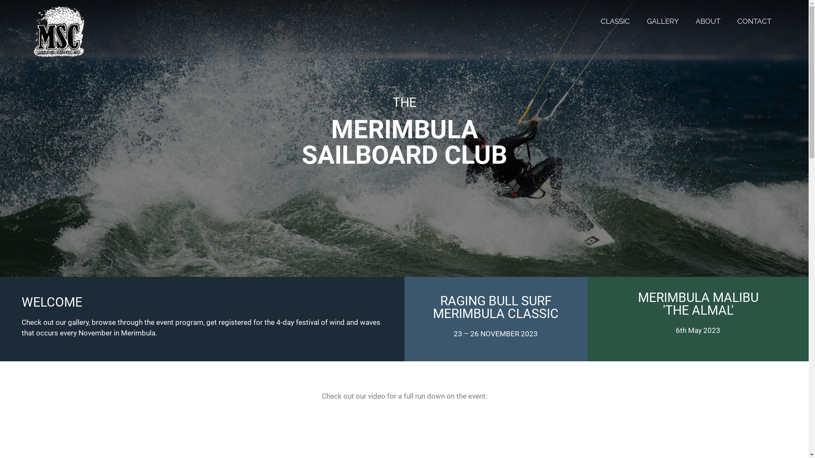 The image size is (815, 458). What do you see at coordinates (708, 21) in the screenshot?
I see `ABOUT` at bounding box center [708, 21].